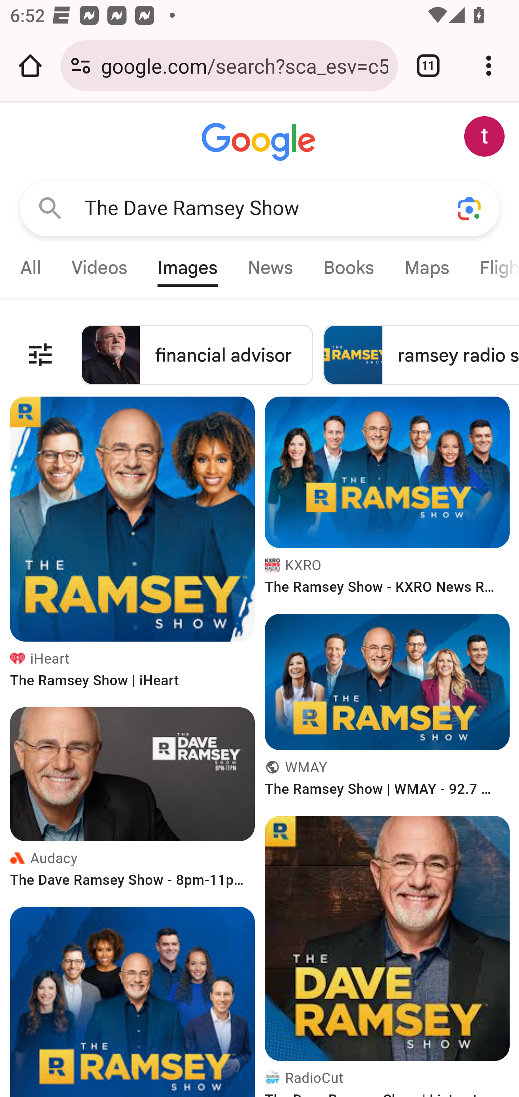  Describe the element at coordinates (489, 66) in the screenshot. I see `Customize and control Google Chrome` at that location.